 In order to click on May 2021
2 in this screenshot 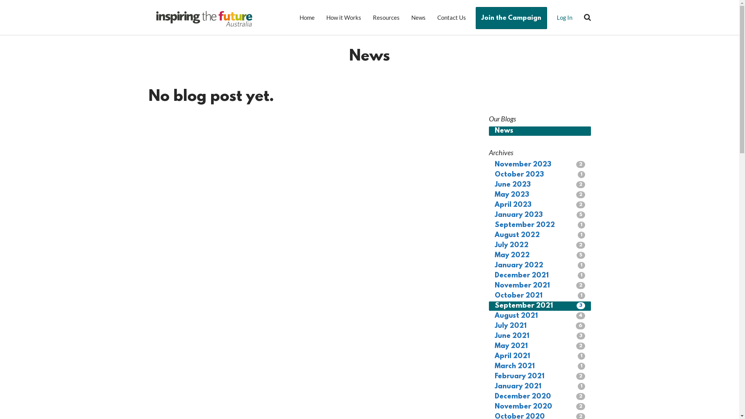, I will do `click(540, 346)`.